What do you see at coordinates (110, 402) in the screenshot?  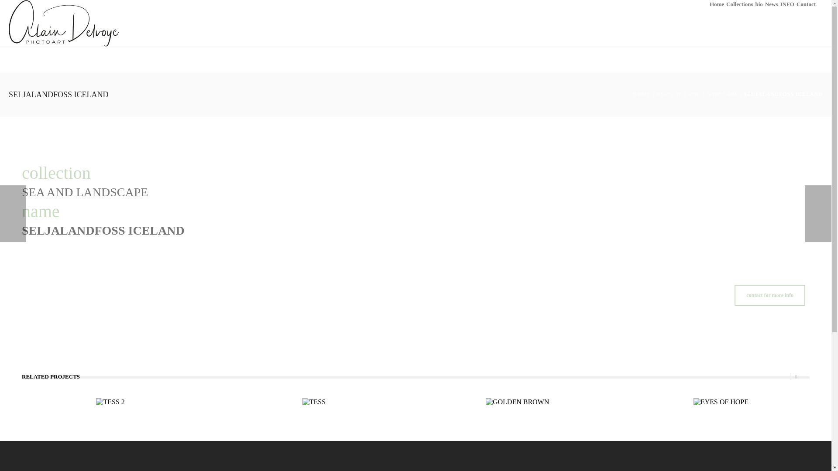 I see `TESS 2` at bounding box center [110, 402].